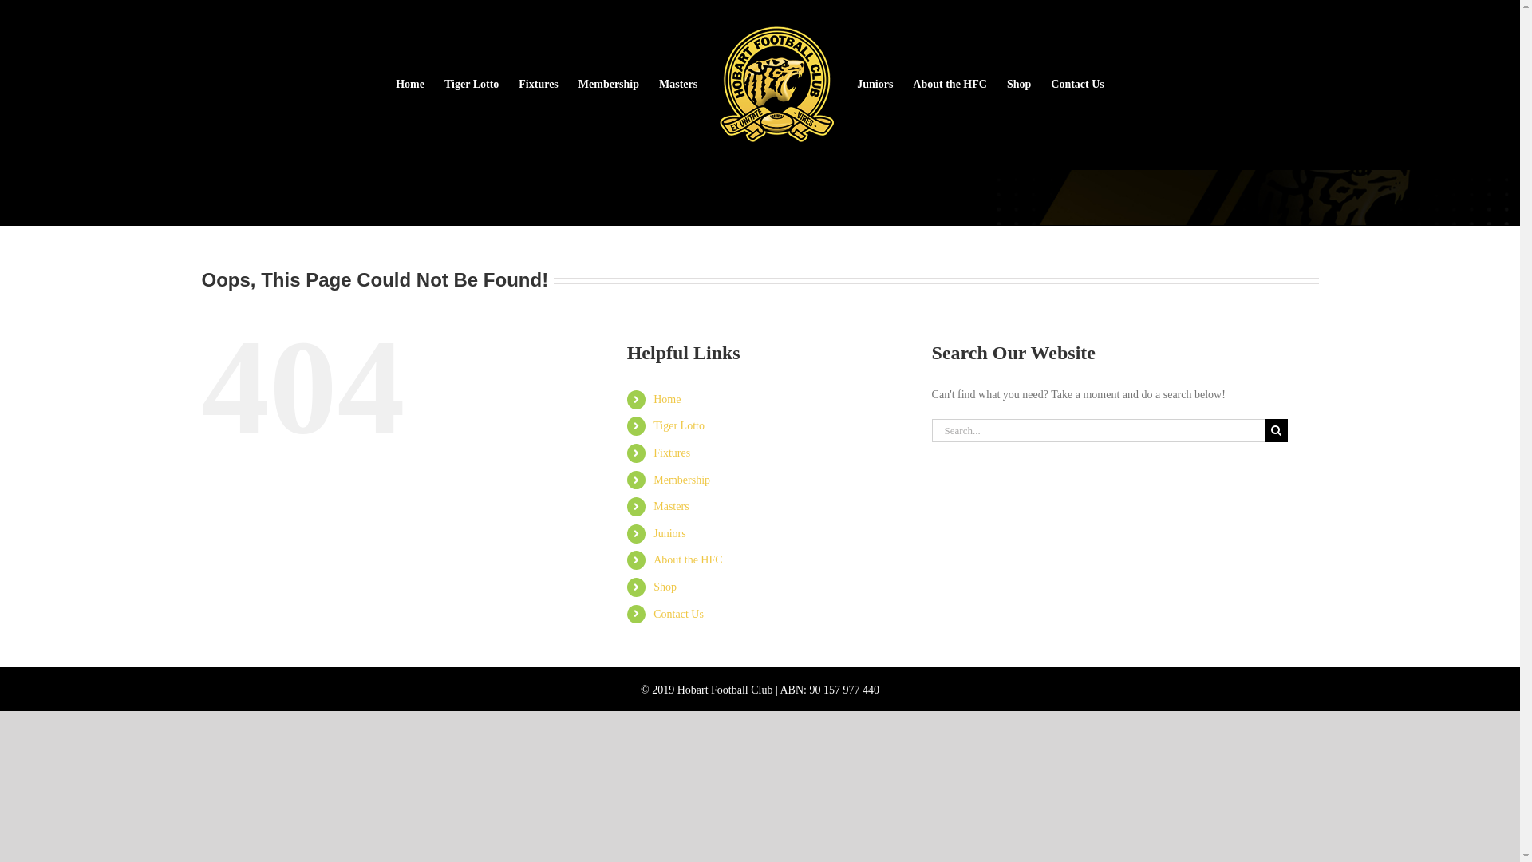  I want to click on About the HFC, so click(688, 560).